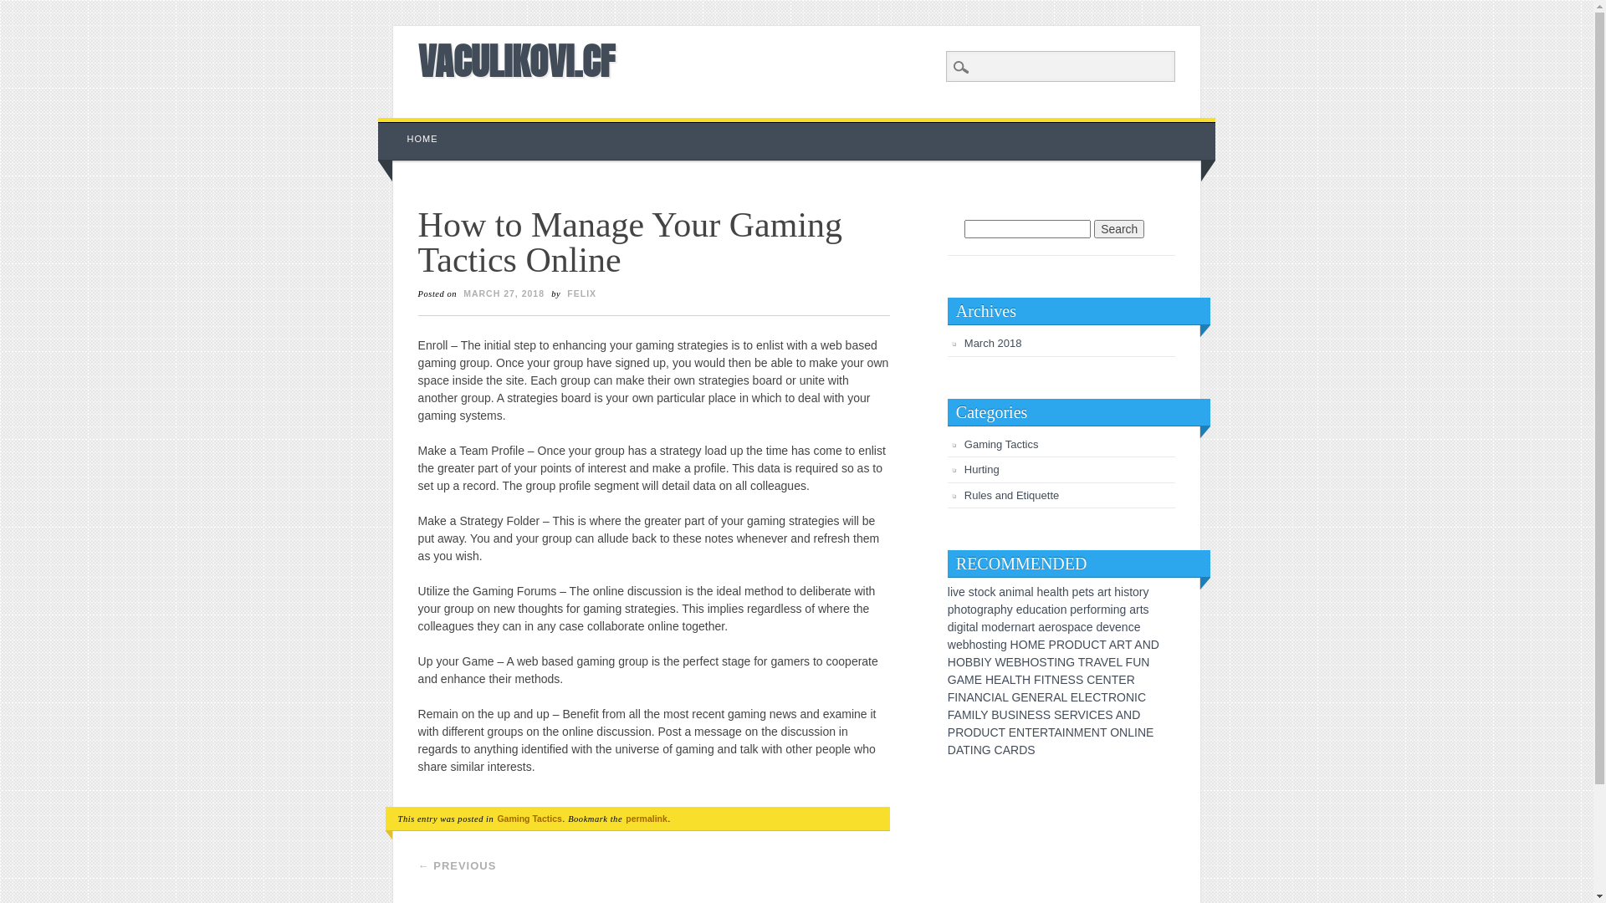 The width and height of the screenshot is (1606, 903). Describe the element at coordinates (952, 645) in the screenshot. I see `w` at that location.